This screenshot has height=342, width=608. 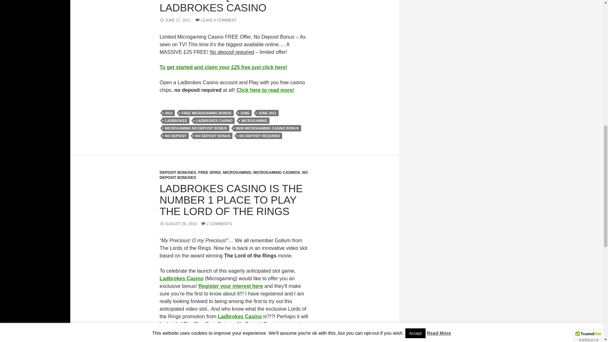 What do you see at coordinates (181, 278) in the screenshot?
I see `Ladbrokes Lords of The Rings` at bounding box center [181, 278].